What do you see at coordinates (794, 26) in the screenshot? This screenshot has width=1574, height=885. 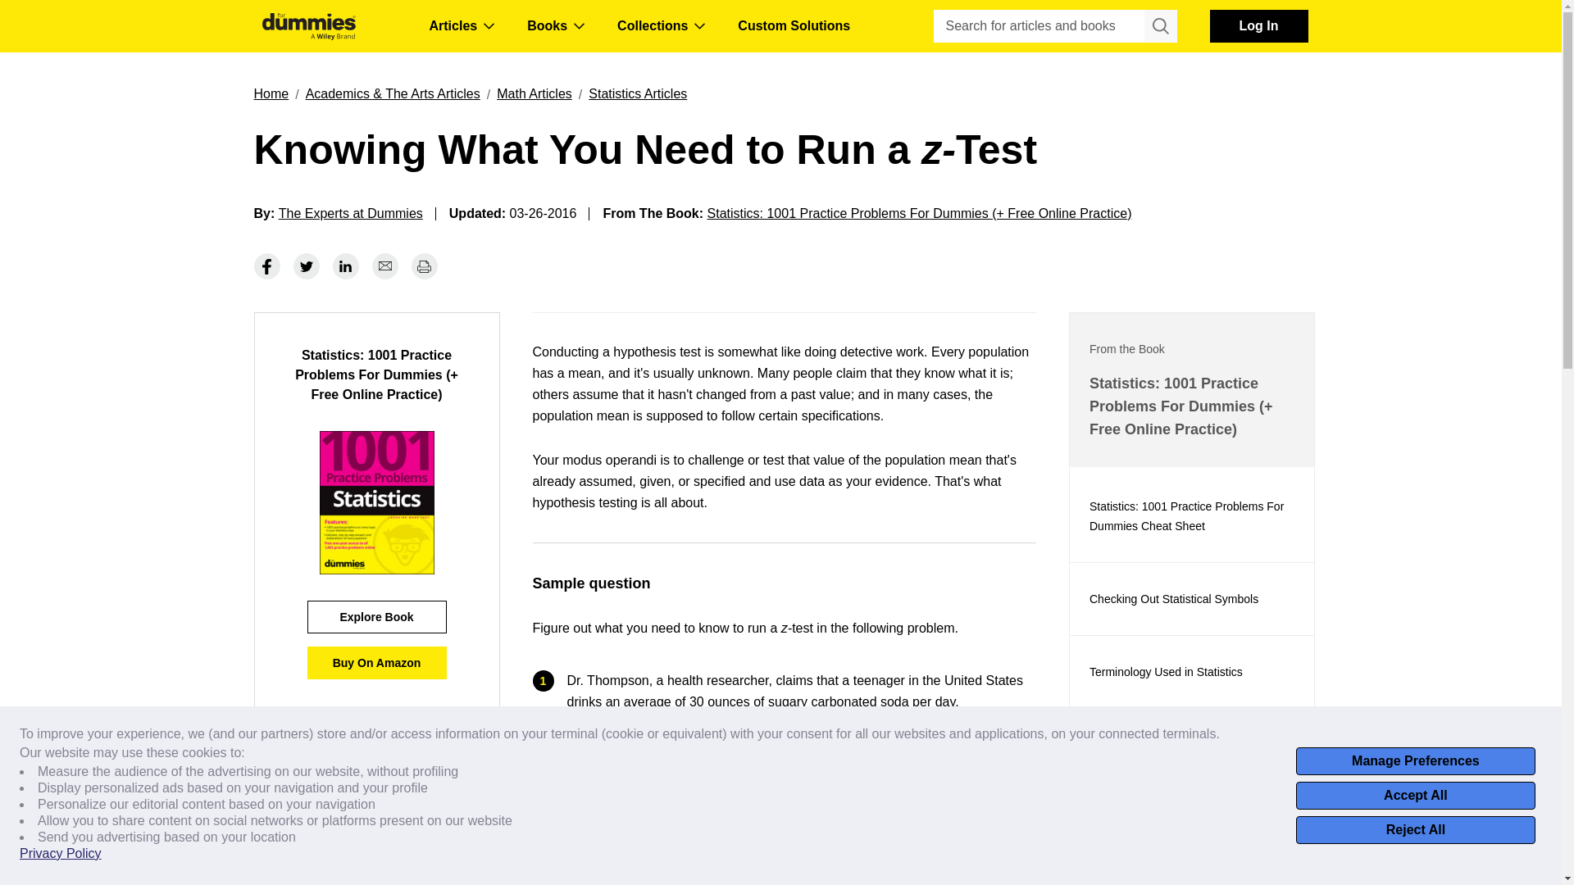 I see `Custom Solutions` at bounding box center [794, 26].